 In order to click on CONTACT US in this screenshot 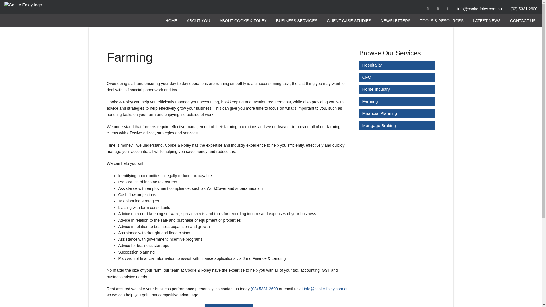, I will do `click(229, 306)`.